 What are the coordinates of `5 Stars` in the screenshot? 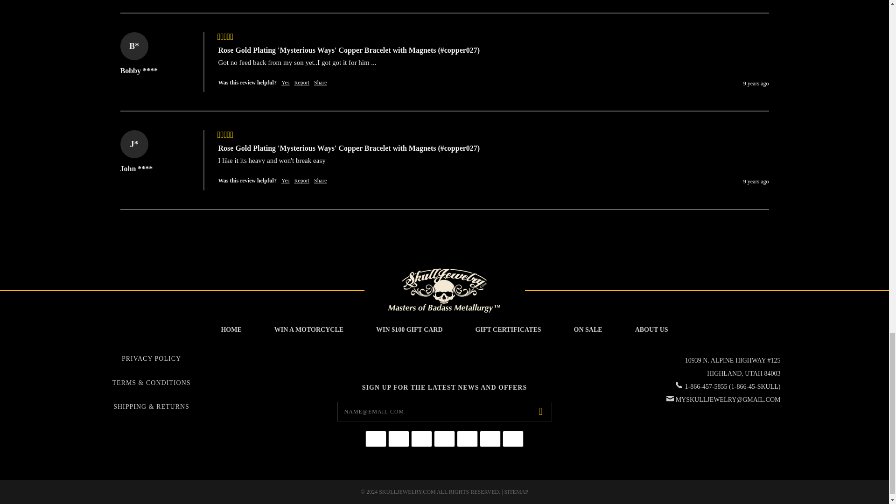 It's located at (226, 135).